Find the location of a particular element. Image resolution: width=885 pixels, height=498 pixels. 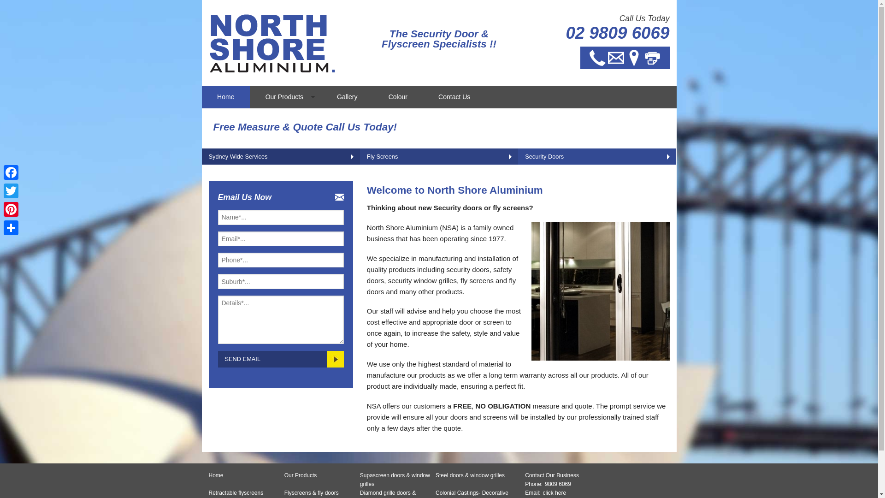

Twitter is located at coordinates (11, 191).